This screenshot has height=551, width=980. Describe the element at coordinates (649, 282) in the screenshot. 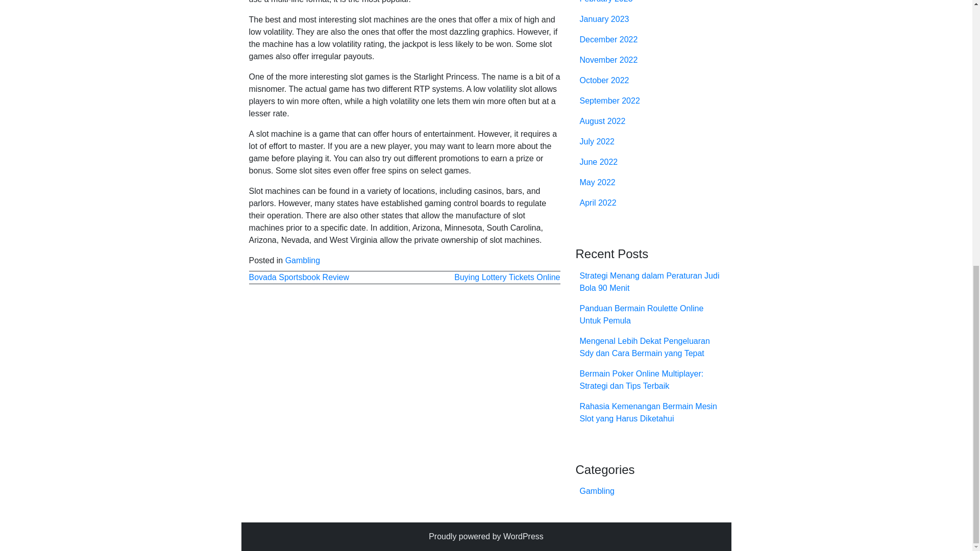

I see `Strategi Menang dalam Peraturan Judi Bola 90 Menit` at that location.